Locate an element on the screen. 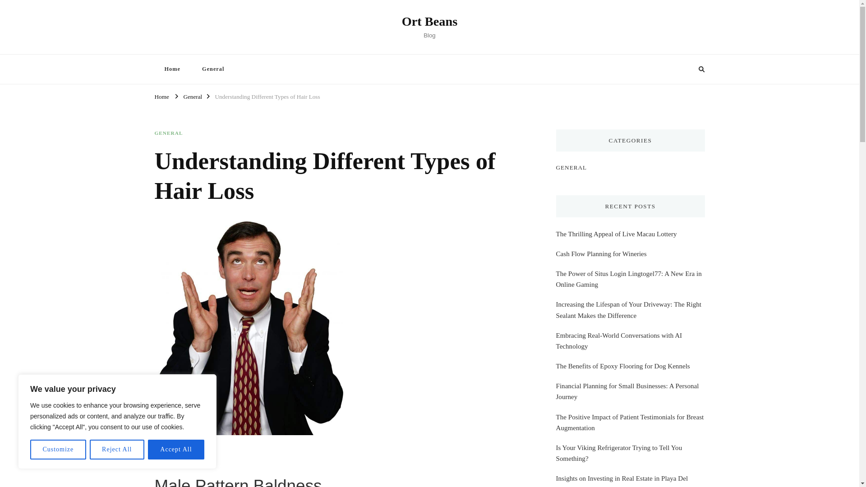 The width and height of the screenshot is (866, 487). Customize is located at coordinates (58, 450).